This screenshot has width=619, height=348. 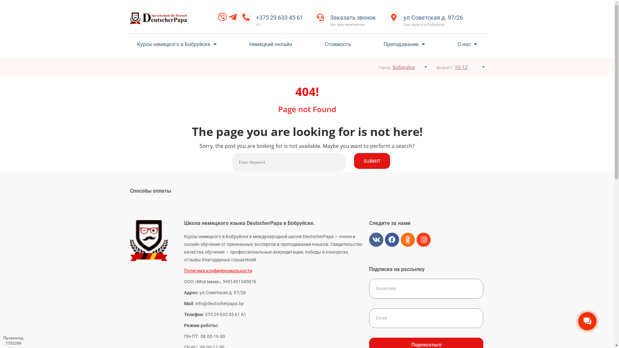 What do you see at coordinates (372, 161) in the screenshot?
I see `submit` at bounding box center [372, 161].